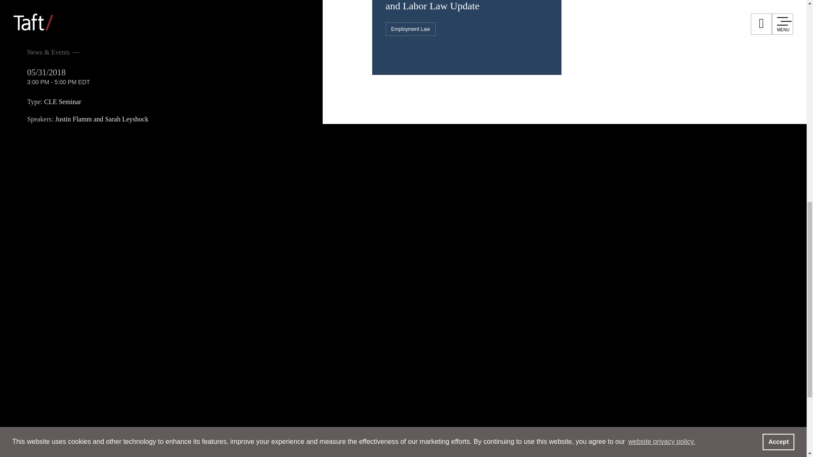  What do you see at coordinates (72, 222) in the screenshot?
I see `People` at bounding box center [72, 222].